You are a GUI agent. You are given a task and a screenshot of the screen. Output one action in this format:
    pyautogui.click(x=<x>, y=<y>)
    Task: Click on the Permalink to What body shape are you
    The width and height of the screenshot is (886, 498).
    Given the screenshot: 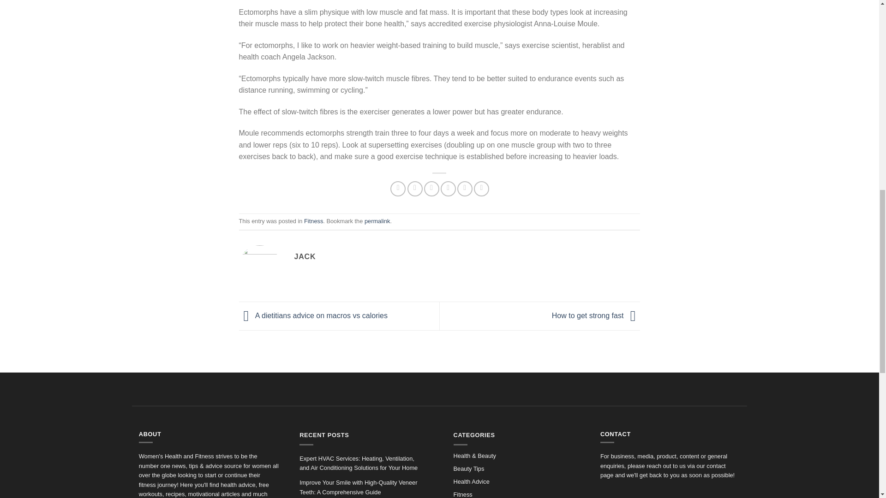 What is the action you would take?
    pyautogui.click(x=377, y=221)
    